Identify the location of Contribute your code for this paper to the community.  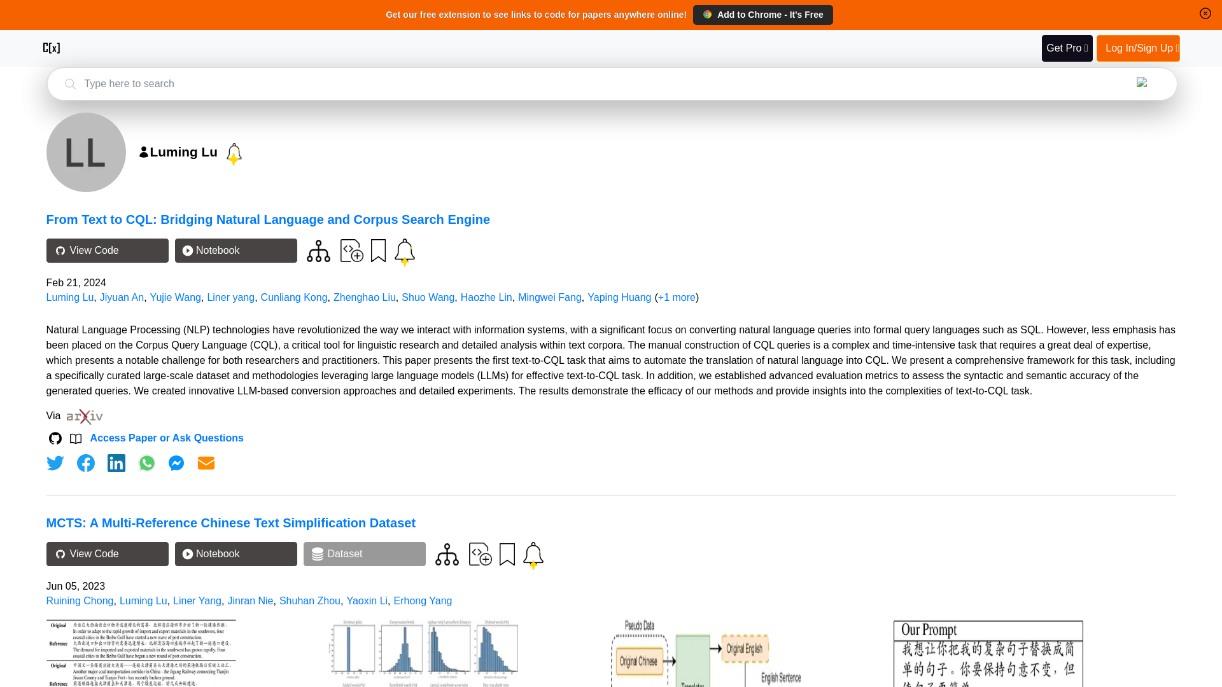
(351, 249).